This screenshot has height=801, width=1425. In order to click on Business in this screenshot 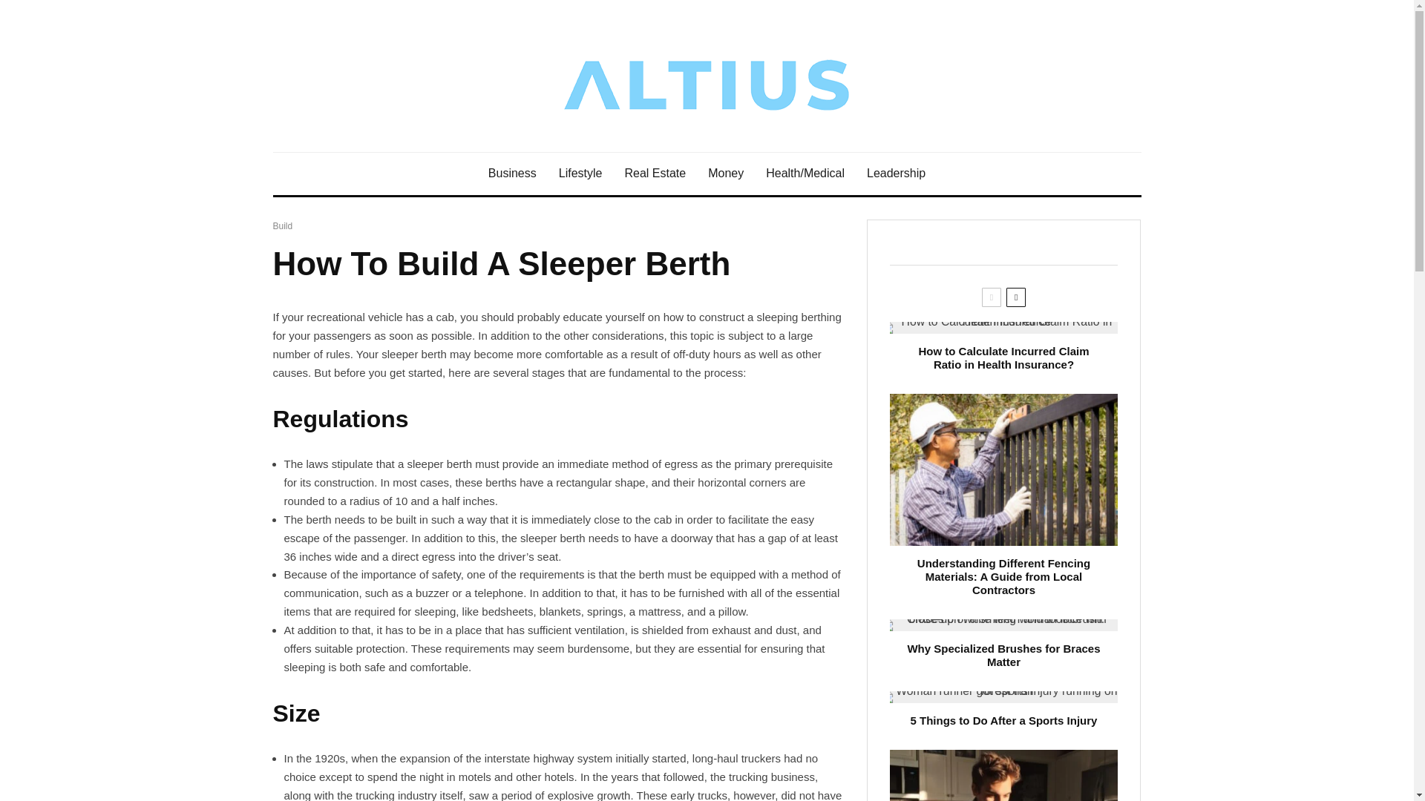, I will do `click(512, 174)`.